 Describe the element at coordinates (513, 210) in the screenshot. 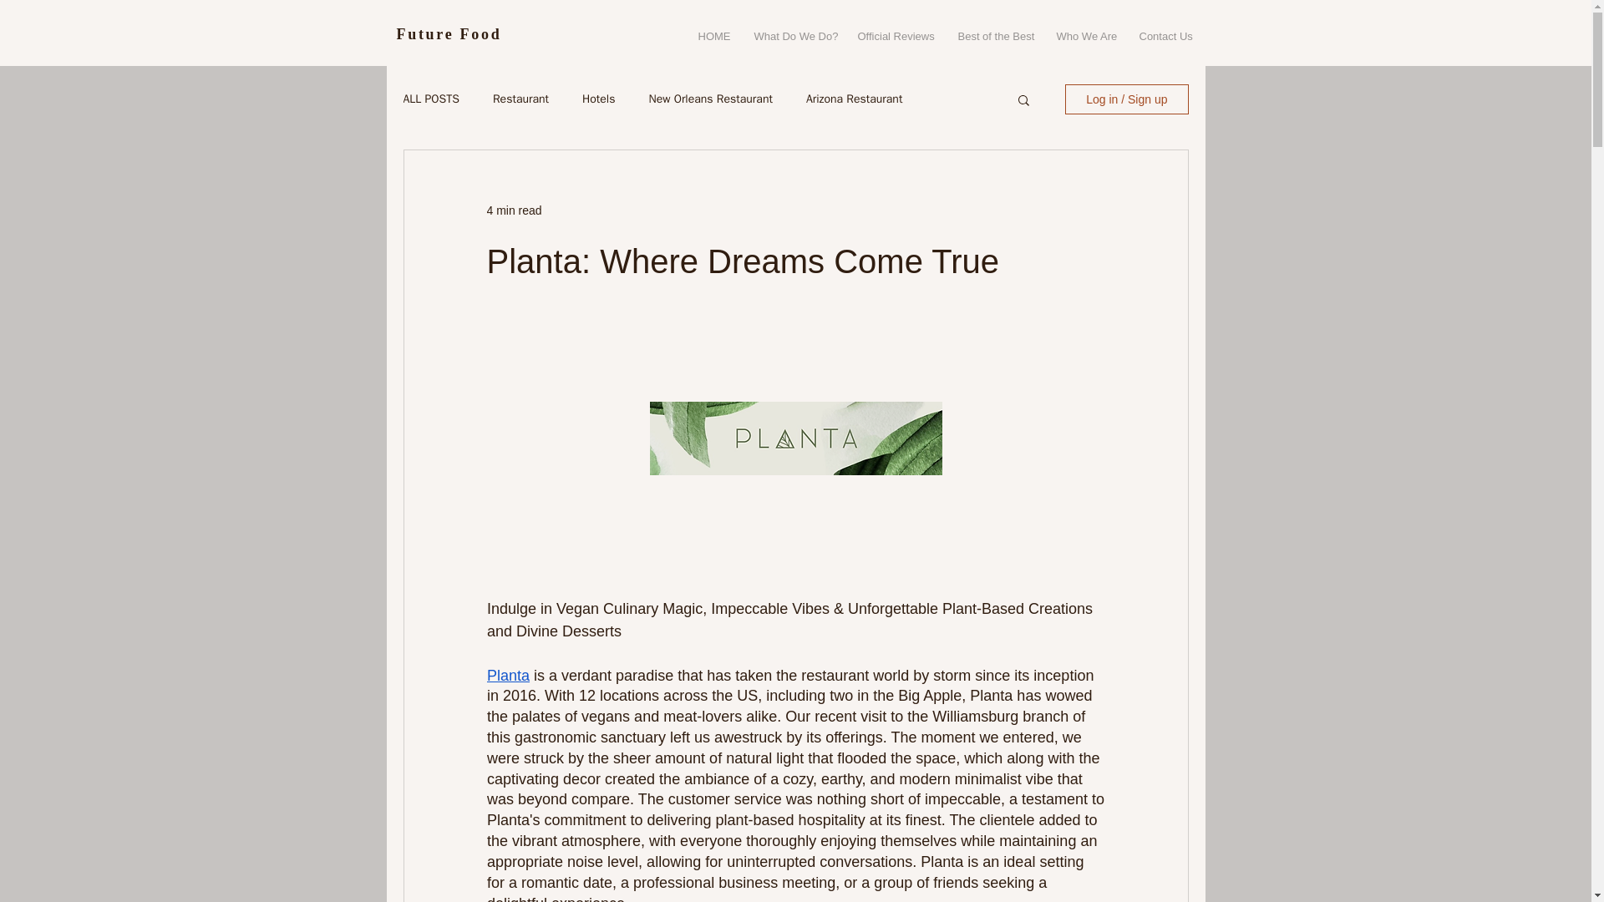

I see `4 min read` at that location.